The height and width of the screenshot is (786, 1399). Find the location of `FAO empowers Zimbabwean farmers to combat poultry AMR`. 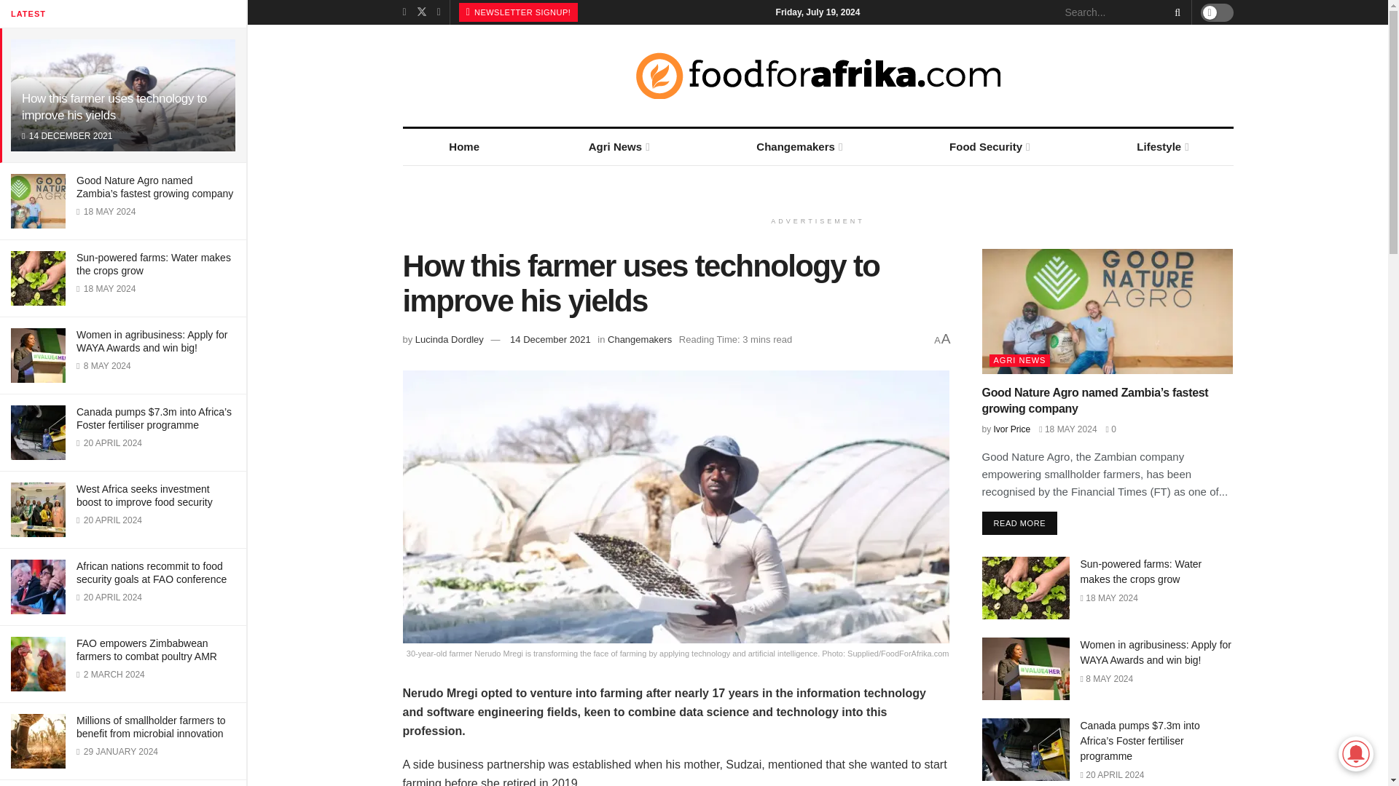

FAO empowers Zimbabwean farmers to combat poultry AMR is located at coordinates (146, 649).